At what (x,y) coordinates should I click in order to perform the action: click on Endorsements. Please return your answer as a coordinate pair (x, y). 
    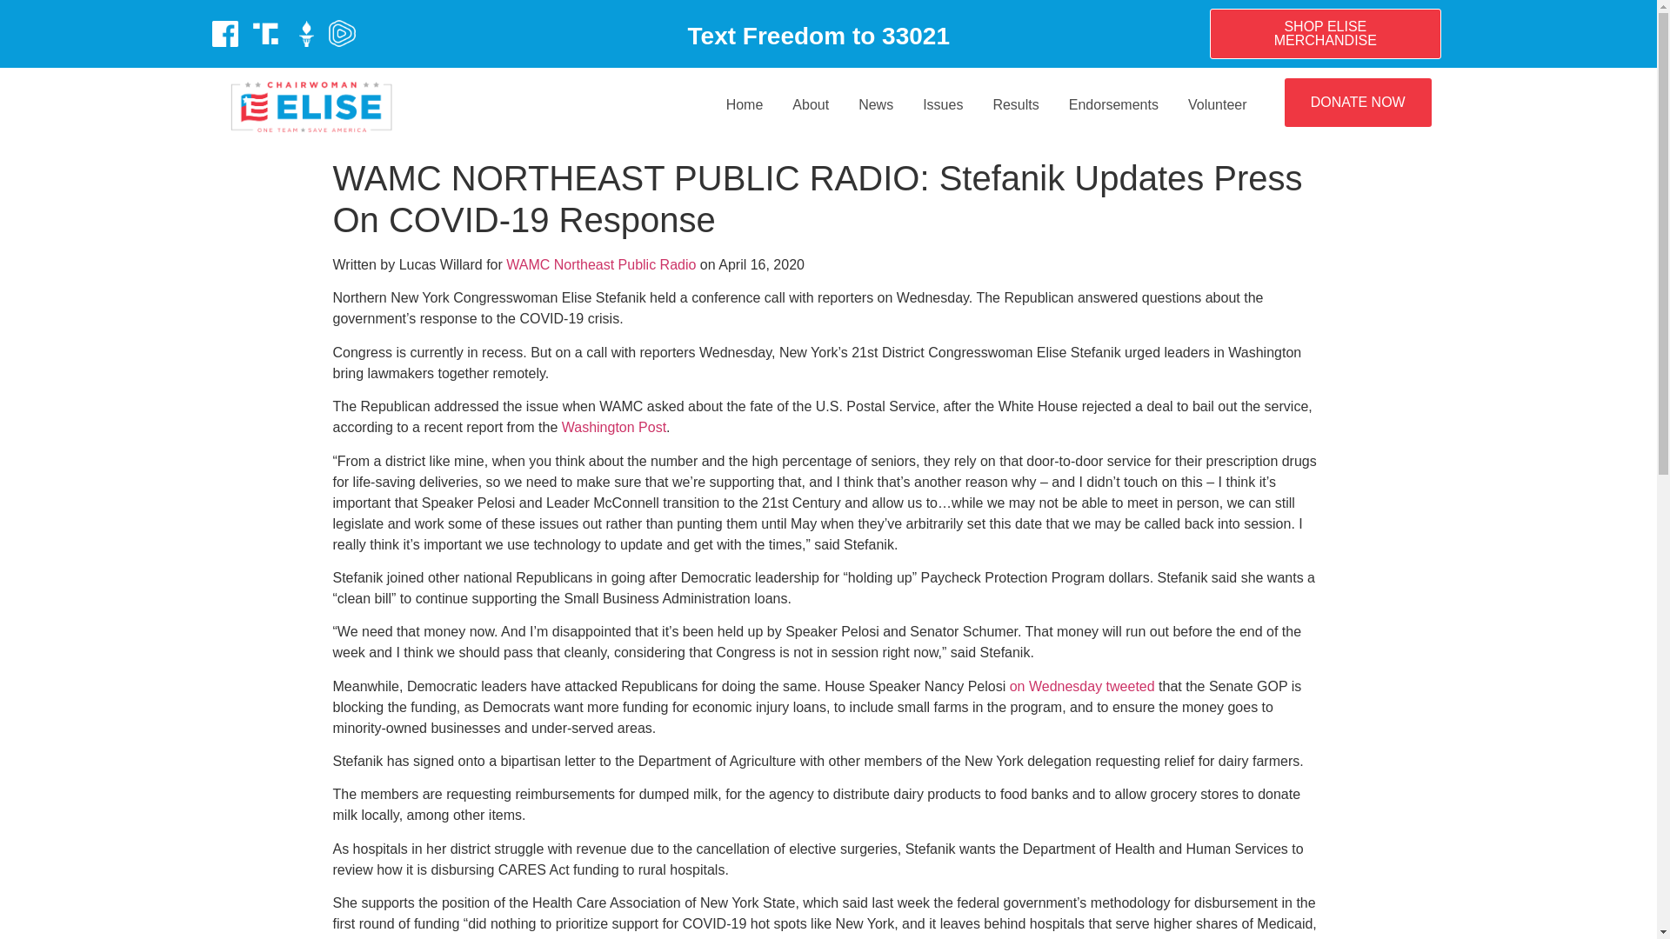
    Looking at the image, I should click on (1113, 104).